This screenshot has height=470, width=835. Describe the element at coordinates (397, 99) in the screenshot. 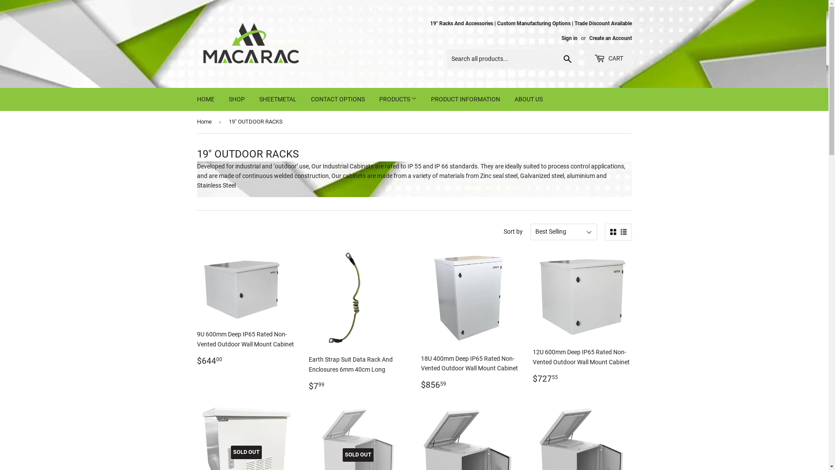

I see `PRODUCTS` at that location.